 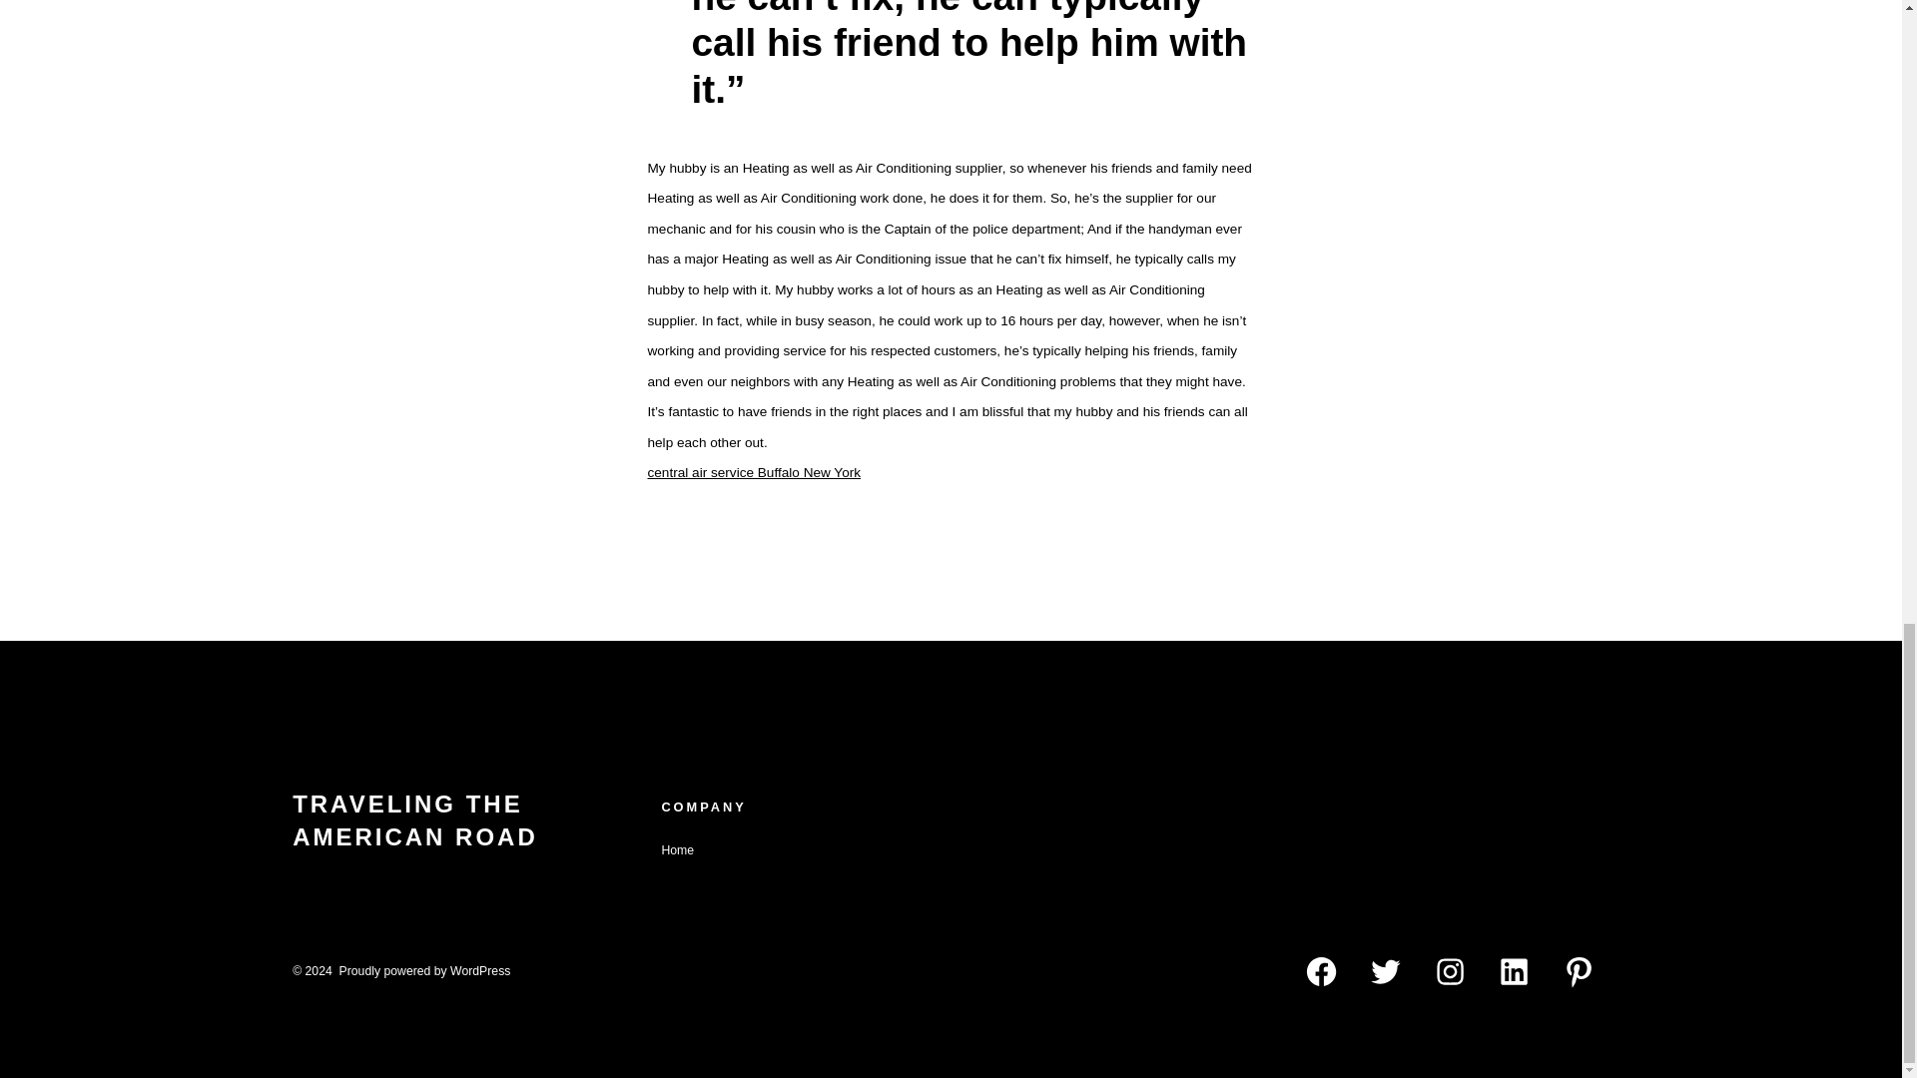 What do you see at coordinates (1514, 971) in the screenshot?
I see `Open LinkedIn in a new tab` at bounding box center [1514, 971].